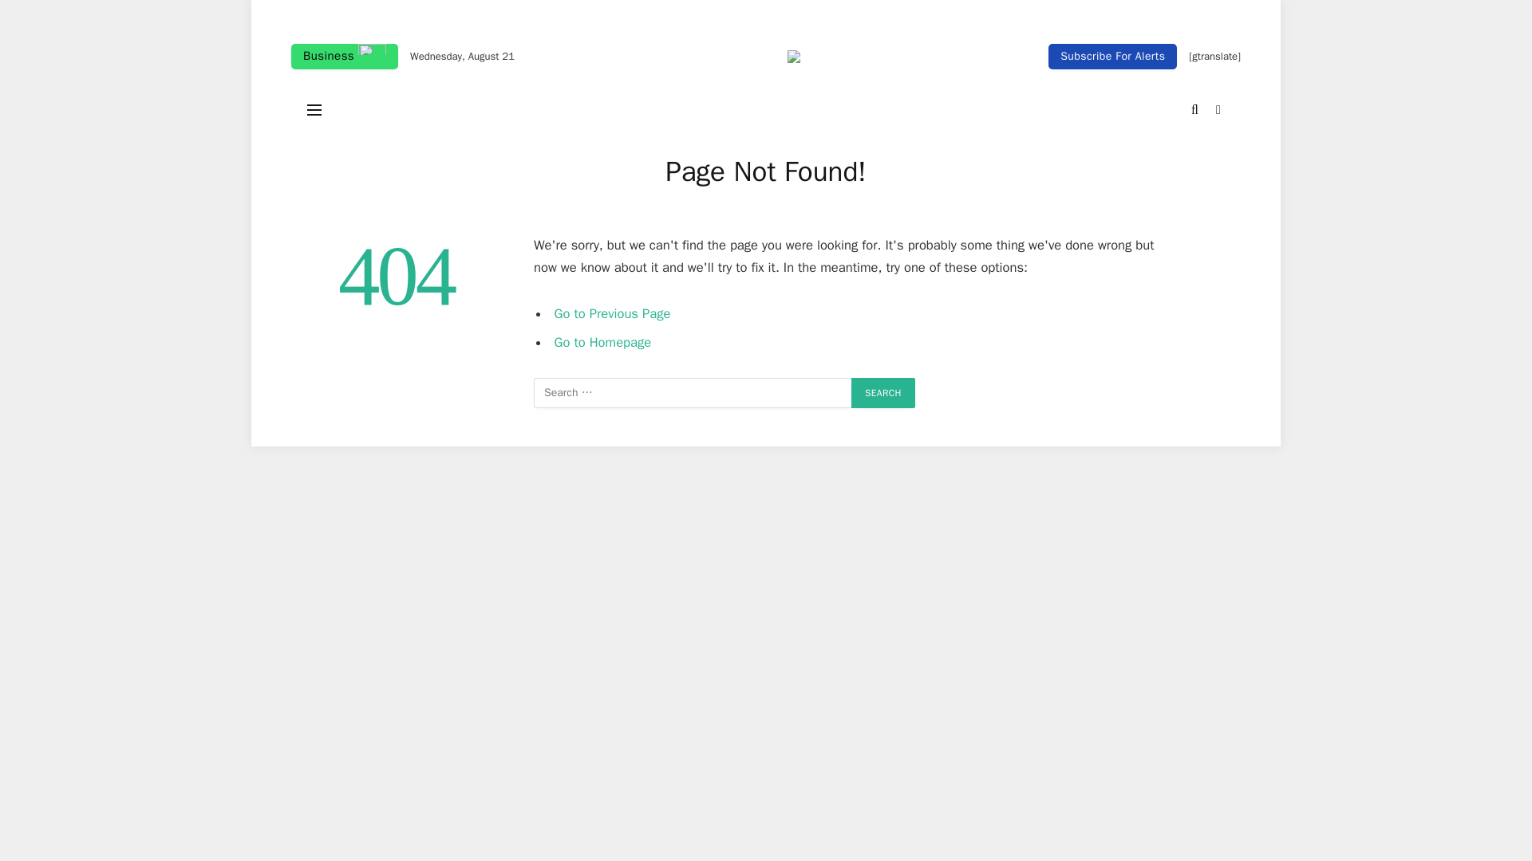 The image size is (1532, 861). I want to click on Search, so click(882, 392).